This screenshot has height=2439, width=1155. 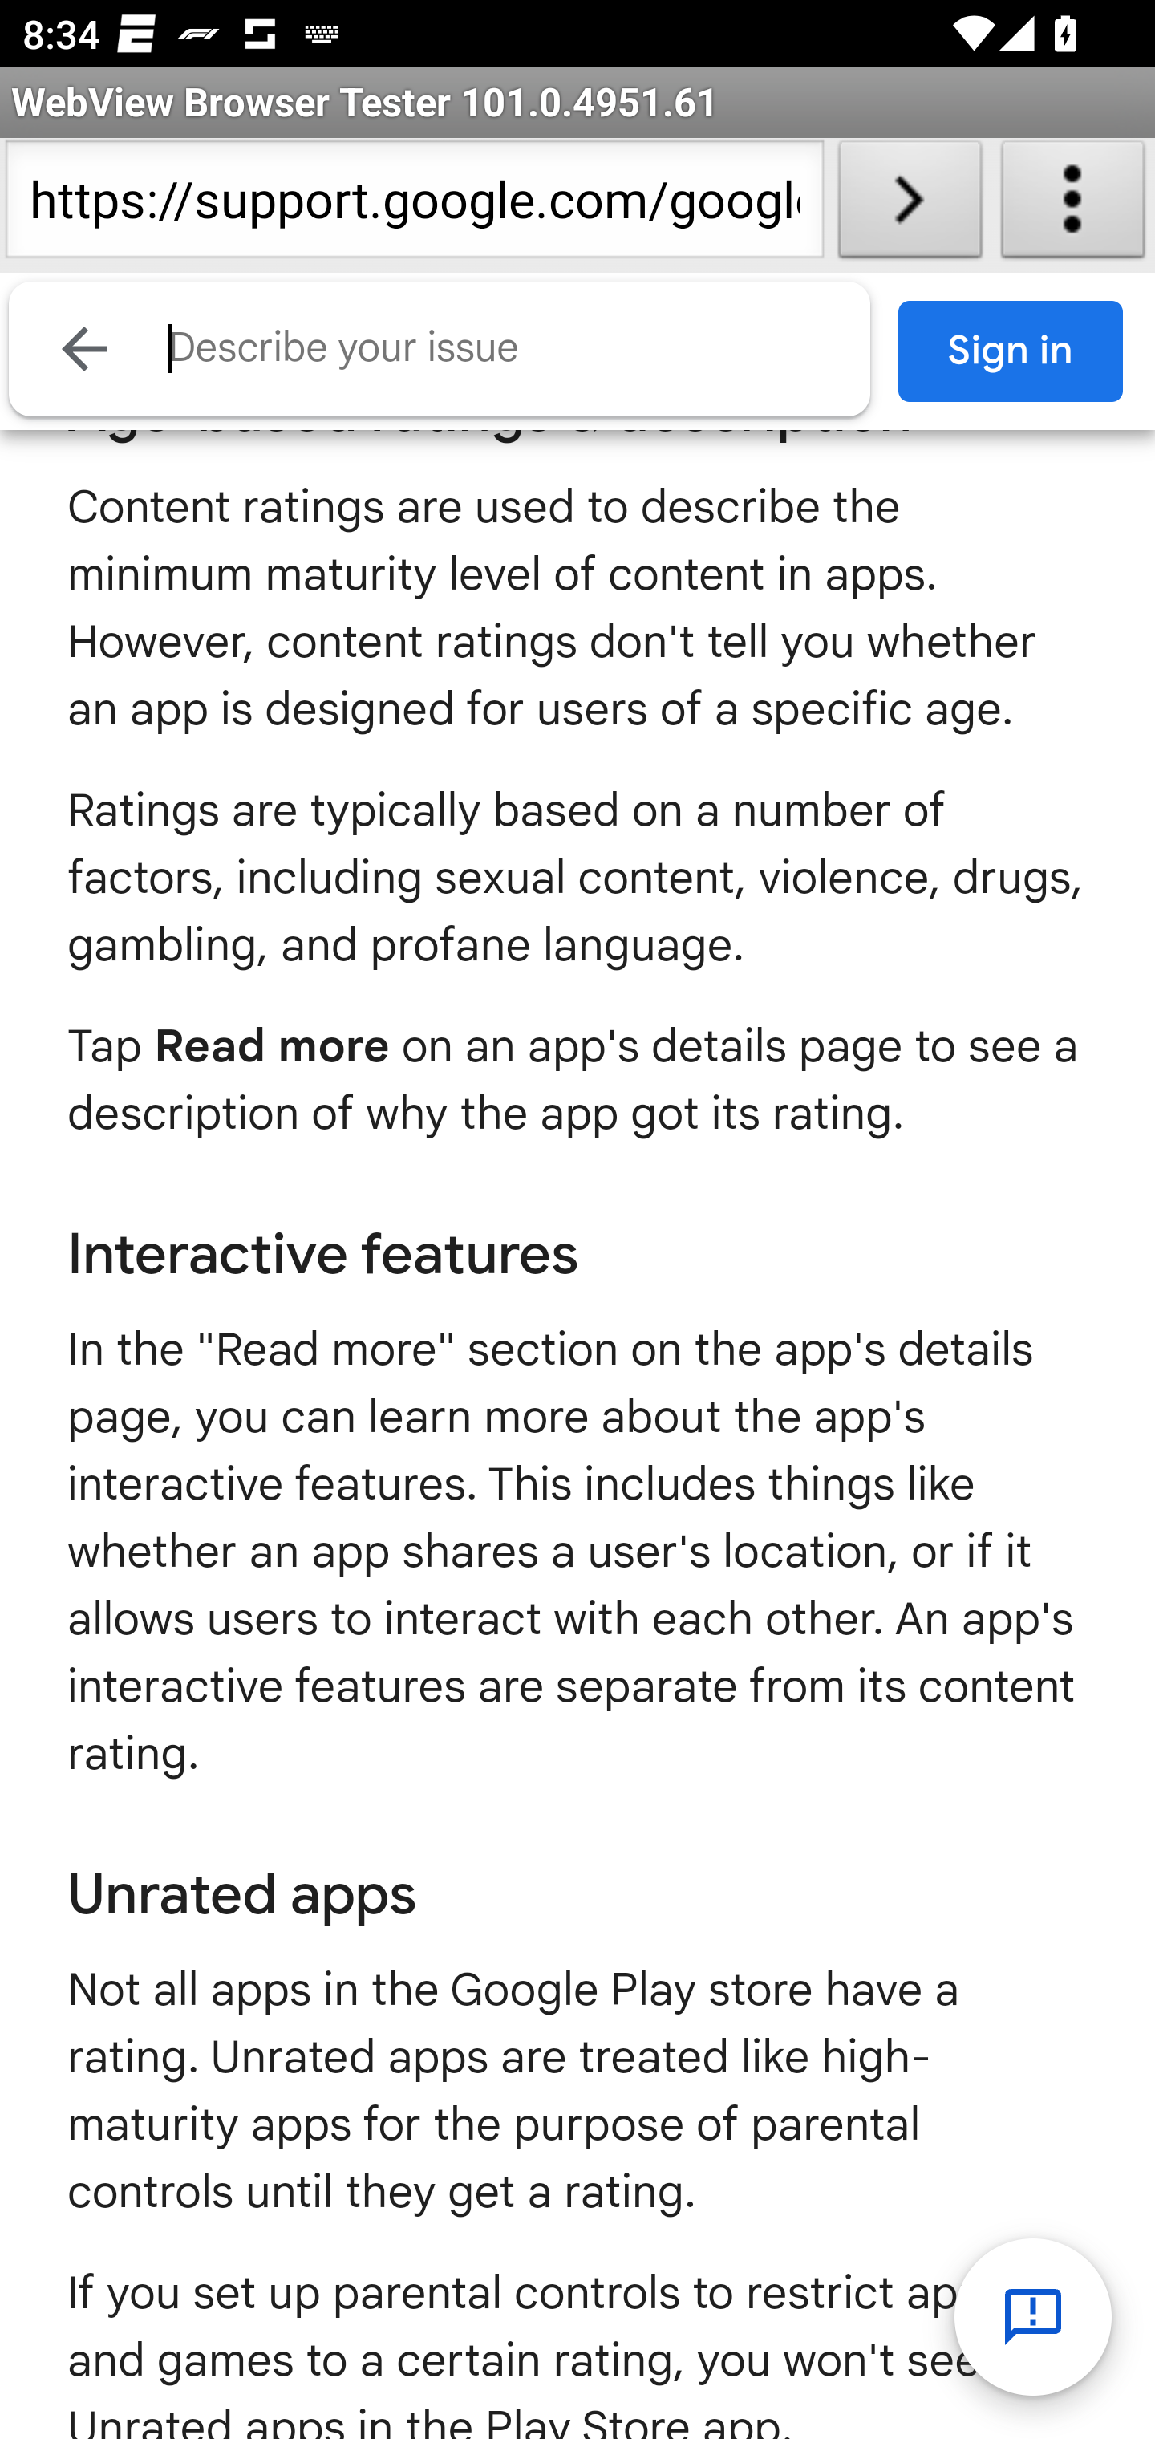 What do you see at coordinates (1011, 351) in the screenshot?
I see `Sign in` at bounding box center [1011, 351].